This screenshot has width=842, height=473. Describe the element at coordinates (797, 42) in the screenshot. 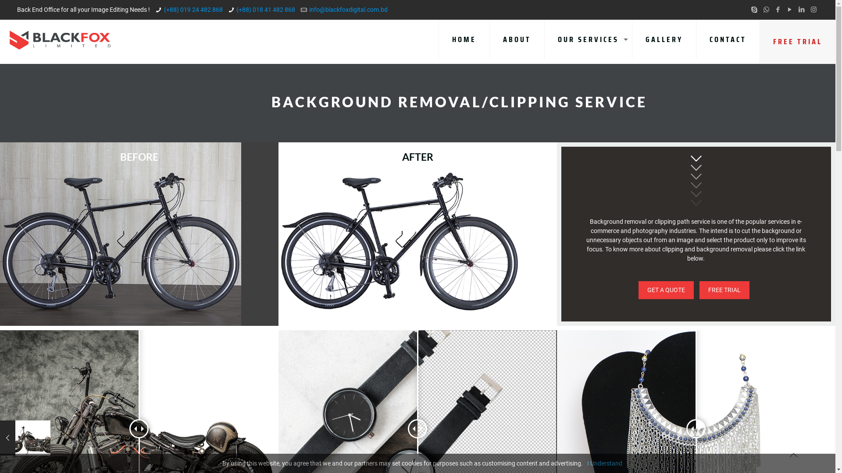

I see `FREE TRIAL` at that location.